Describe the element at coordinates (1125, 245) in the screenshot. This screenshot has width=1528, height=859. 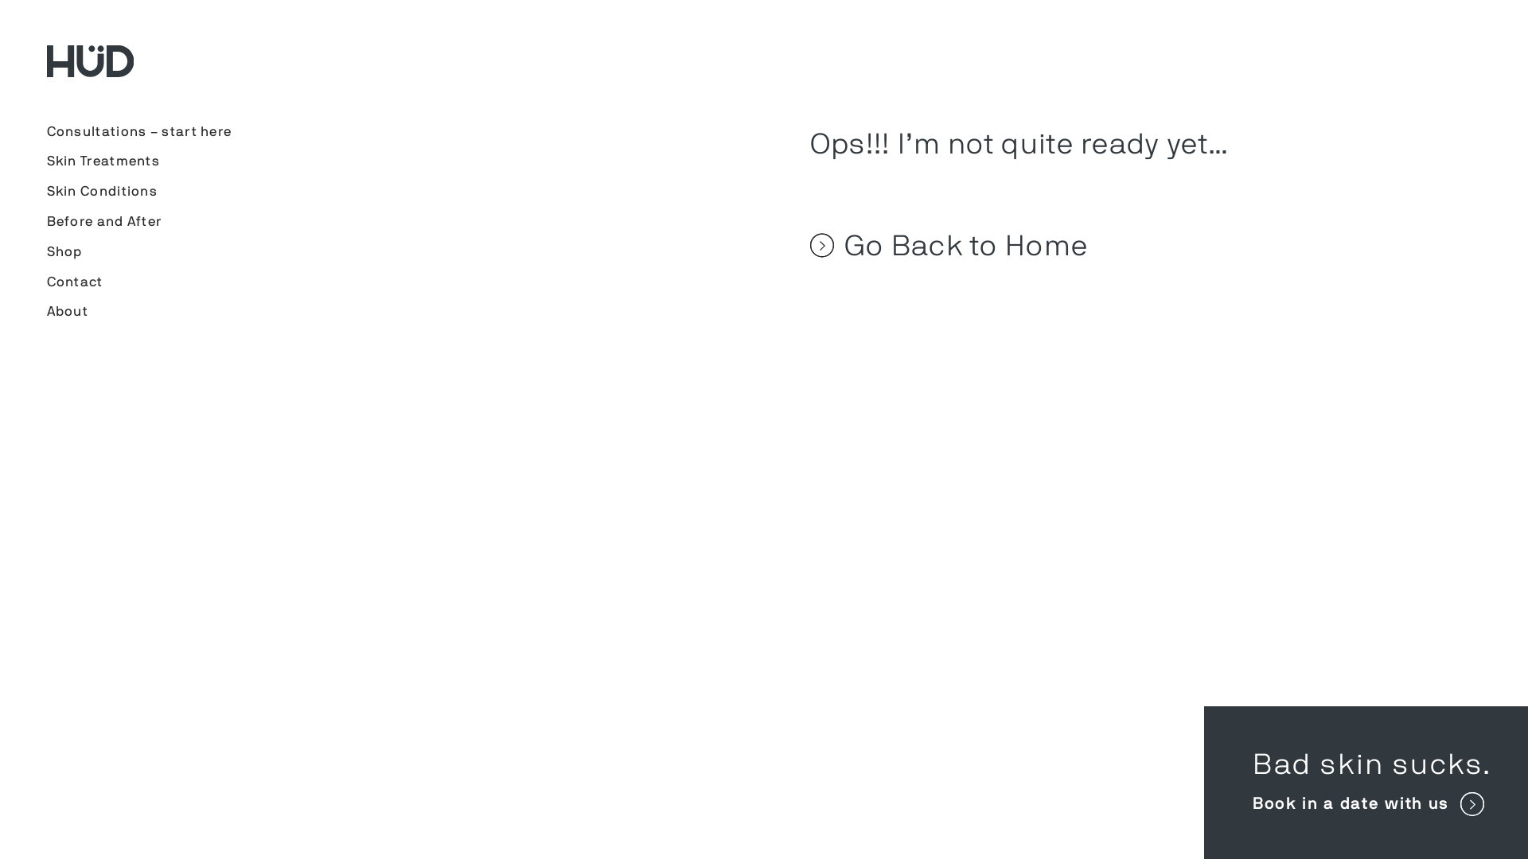
I see `Go Back to Home` at that location.